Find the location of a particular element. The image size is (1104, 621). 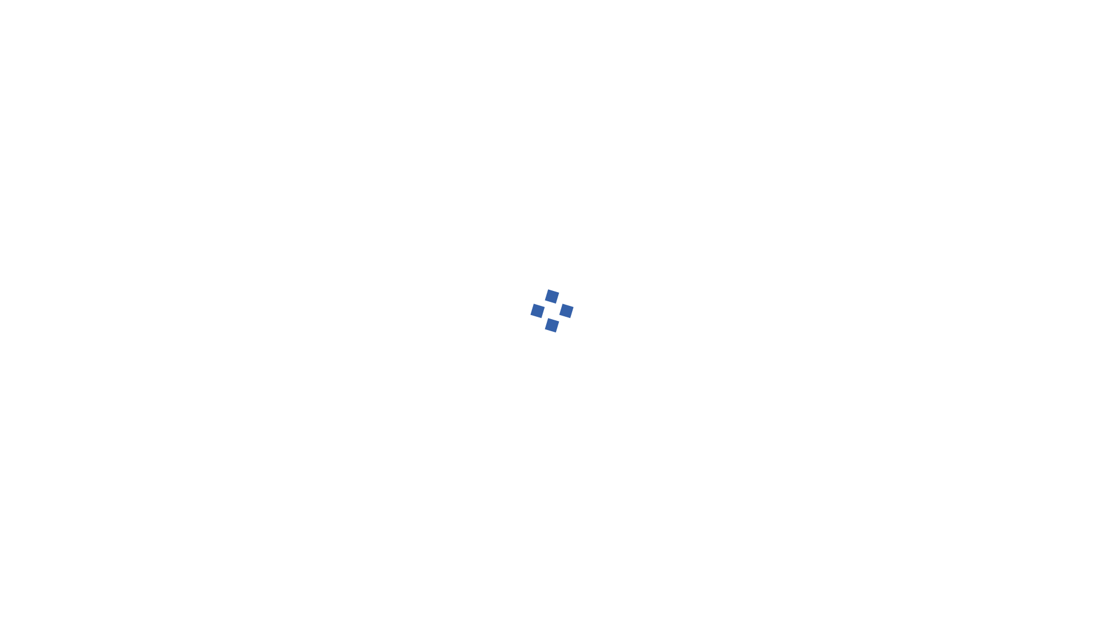

MEMBERSHIP is located at coordinates (329, 74).